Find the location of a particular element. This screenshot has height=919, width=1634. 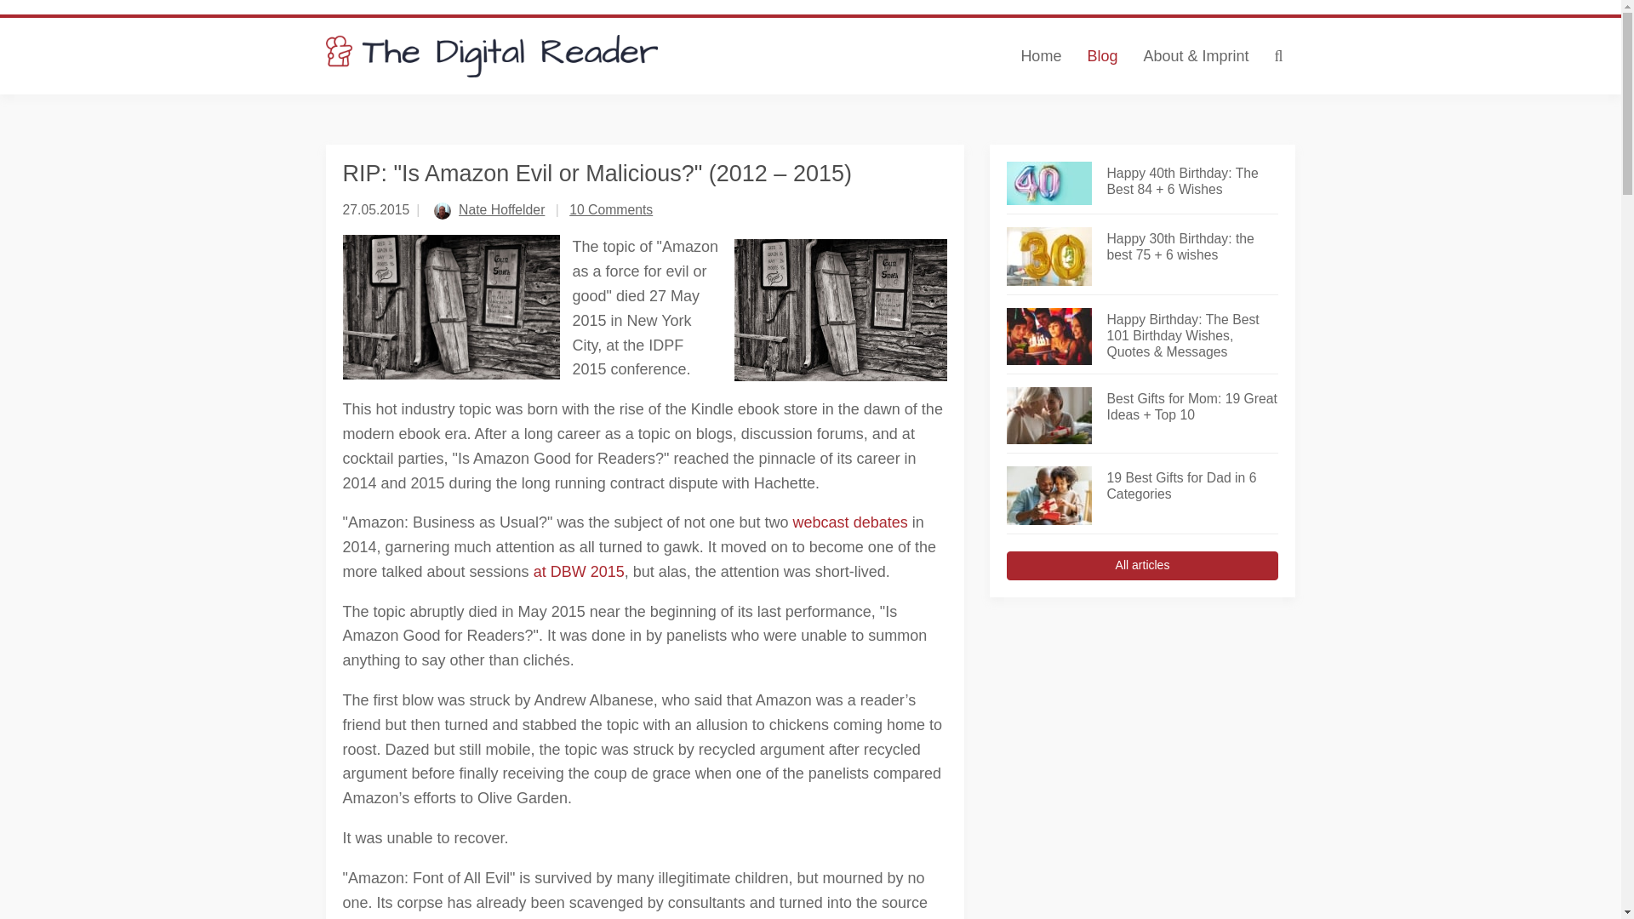

webcast is located at coordinates (820, 522).